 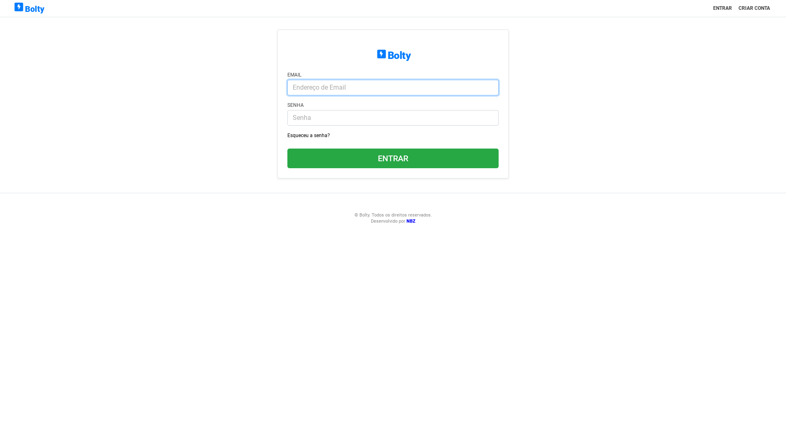 What do you see at coordinates (723, 8) in the screenshot?
I see `ENTRAR` at bounding box center [723, 8].